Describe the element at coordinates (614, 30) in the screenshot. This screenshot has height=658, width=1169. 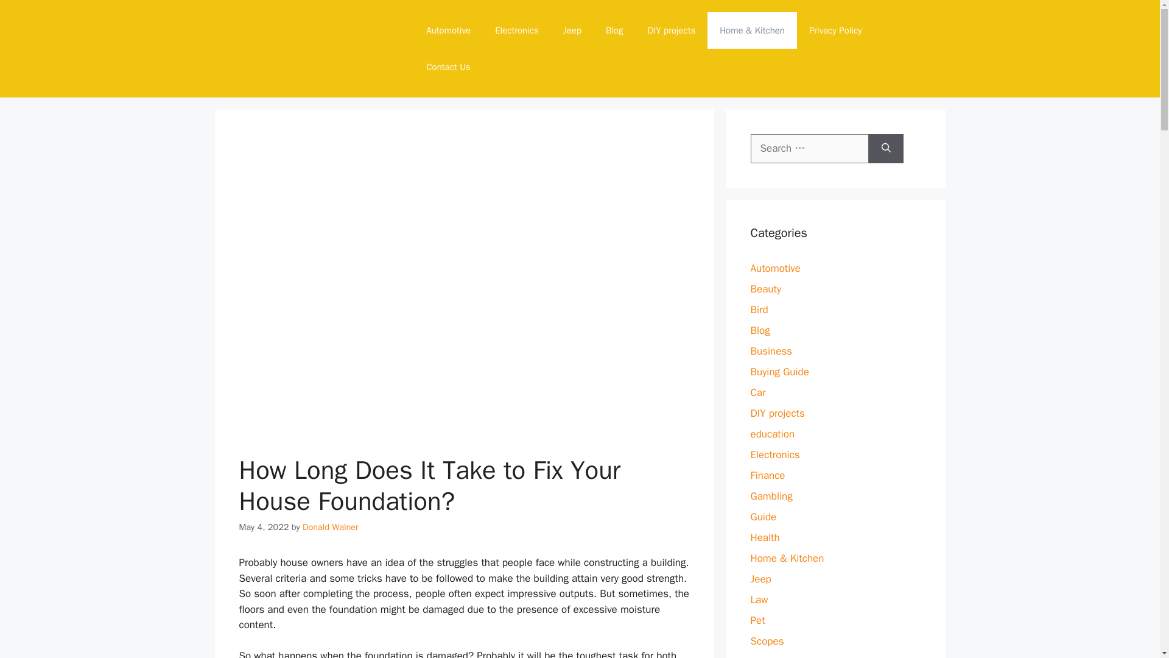
I see `Blog` at that location.